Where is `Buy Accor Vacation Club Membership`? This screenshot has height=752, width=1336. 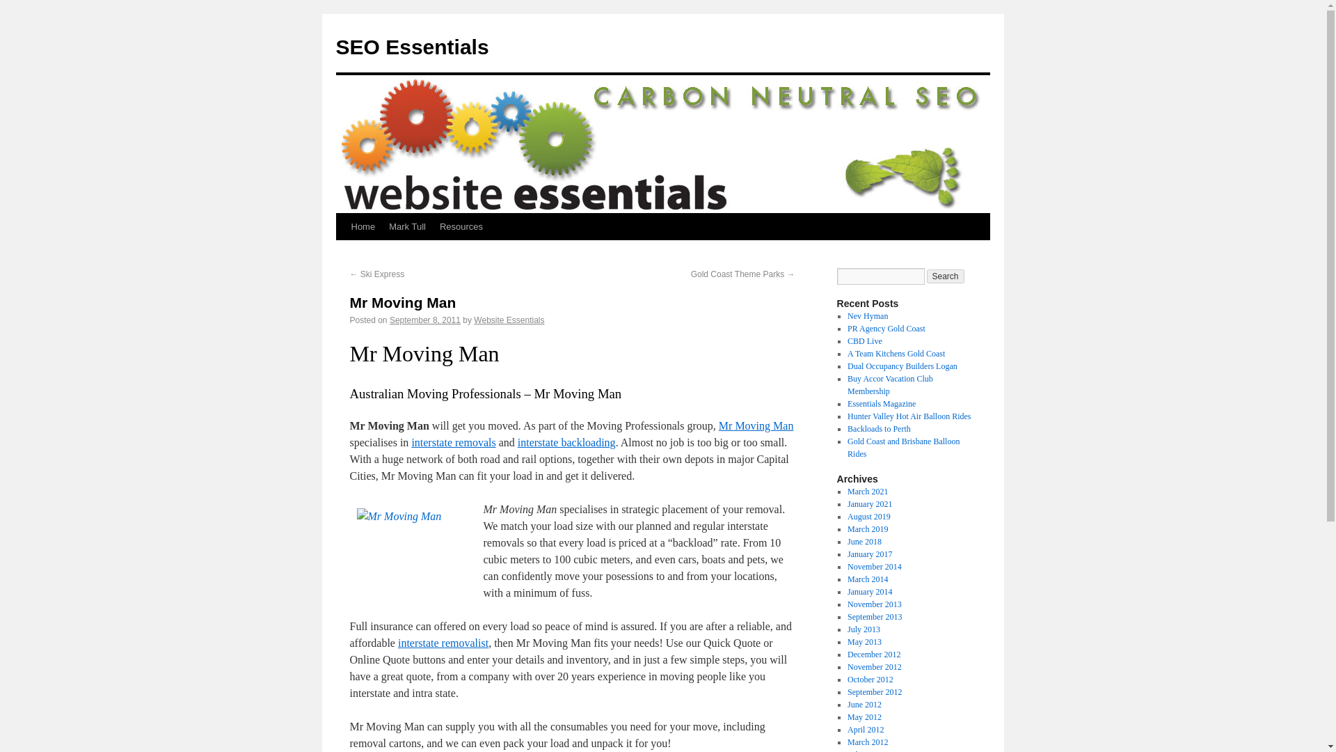 Buy Accor Vacation Club Membership is located at coordinates (889, 384).